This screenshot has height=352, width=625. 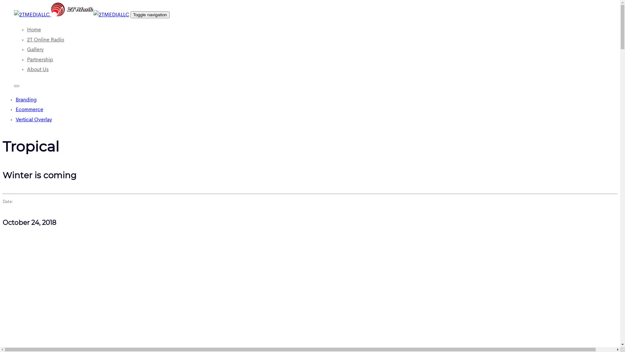 What do you see at coordinates (150, 15) in the screenshot?
I see `Toggle navigation` at bounding box center [150, 15].